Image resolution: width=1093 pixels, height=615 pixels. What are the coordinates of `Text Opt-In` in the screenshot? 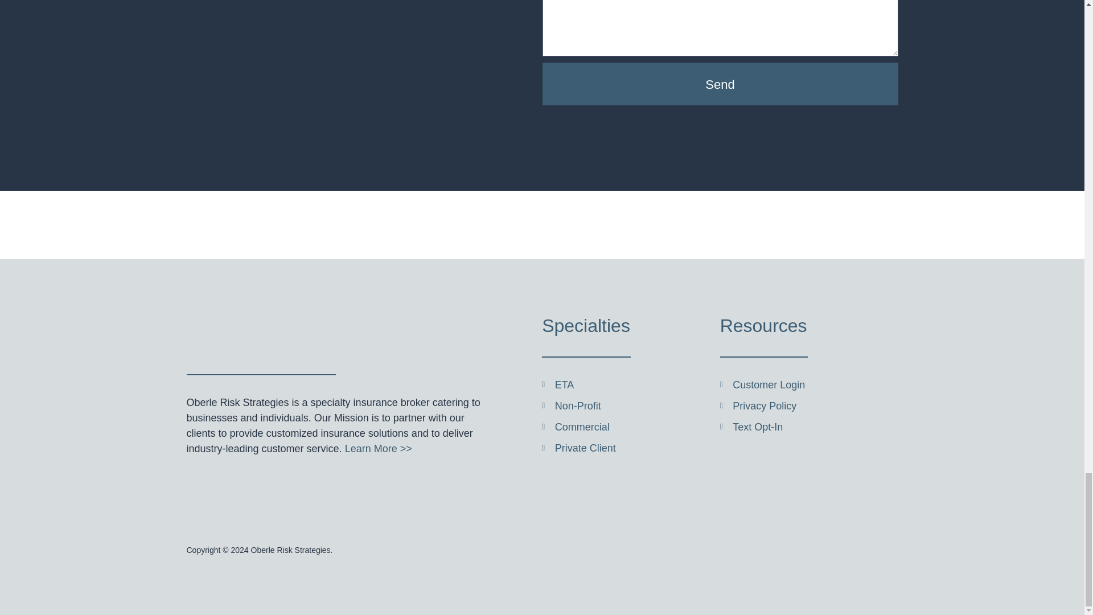 It's located at (807, 427).